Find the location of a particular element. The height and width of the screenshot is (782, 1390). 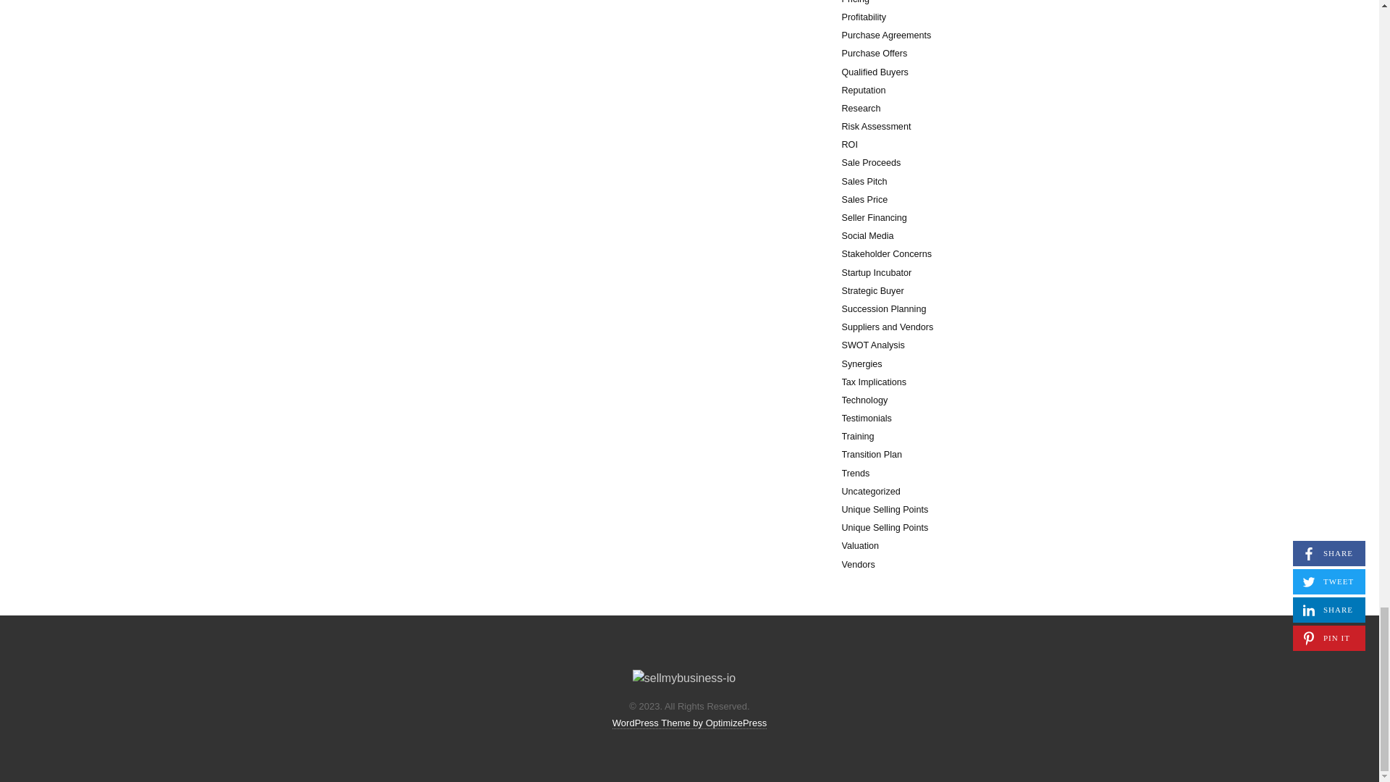

sellmybusiness-io is located at coordinates (683, 678).